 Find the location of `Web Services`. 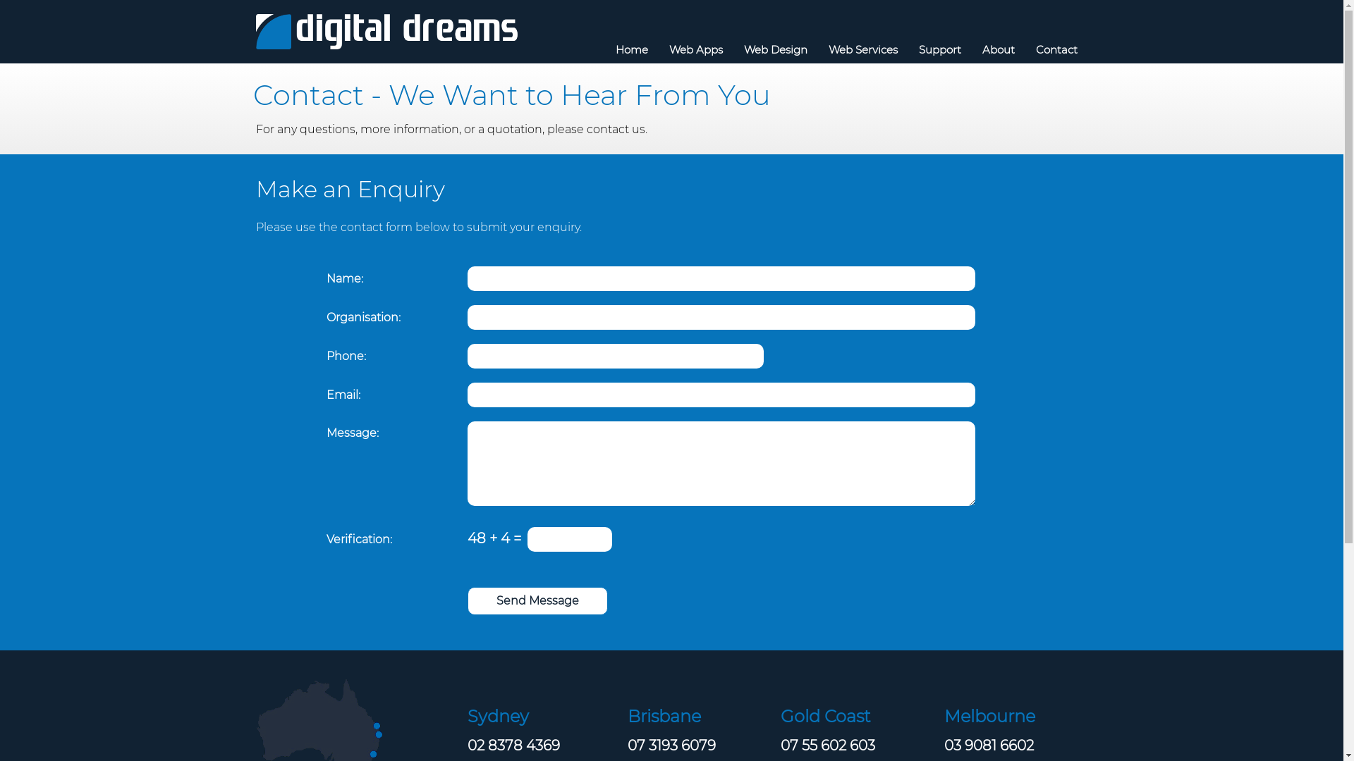

Web Services is located at coordinates (863, 49).